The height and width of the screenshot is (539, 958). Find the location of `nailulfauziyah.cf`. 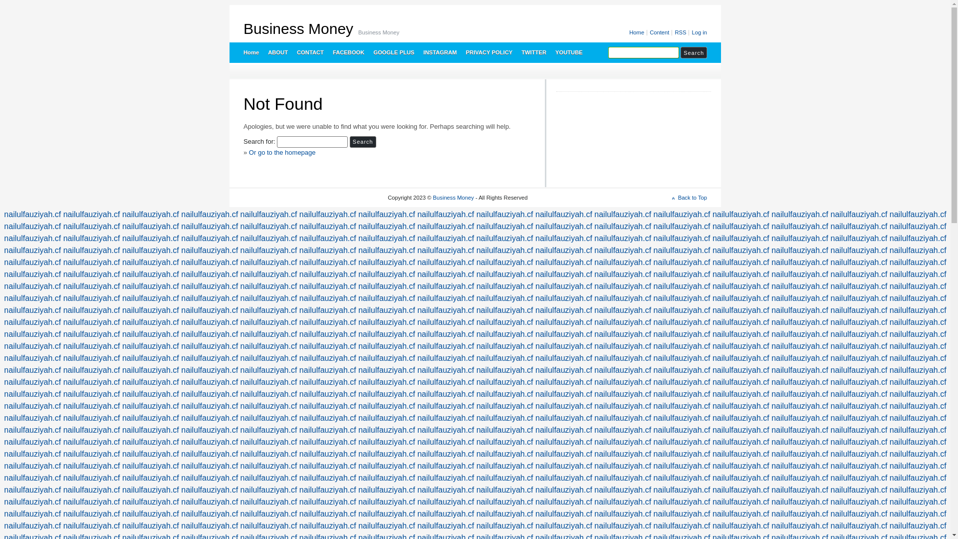

nailulfauziyah.cf is located at coordinates (800, 346).